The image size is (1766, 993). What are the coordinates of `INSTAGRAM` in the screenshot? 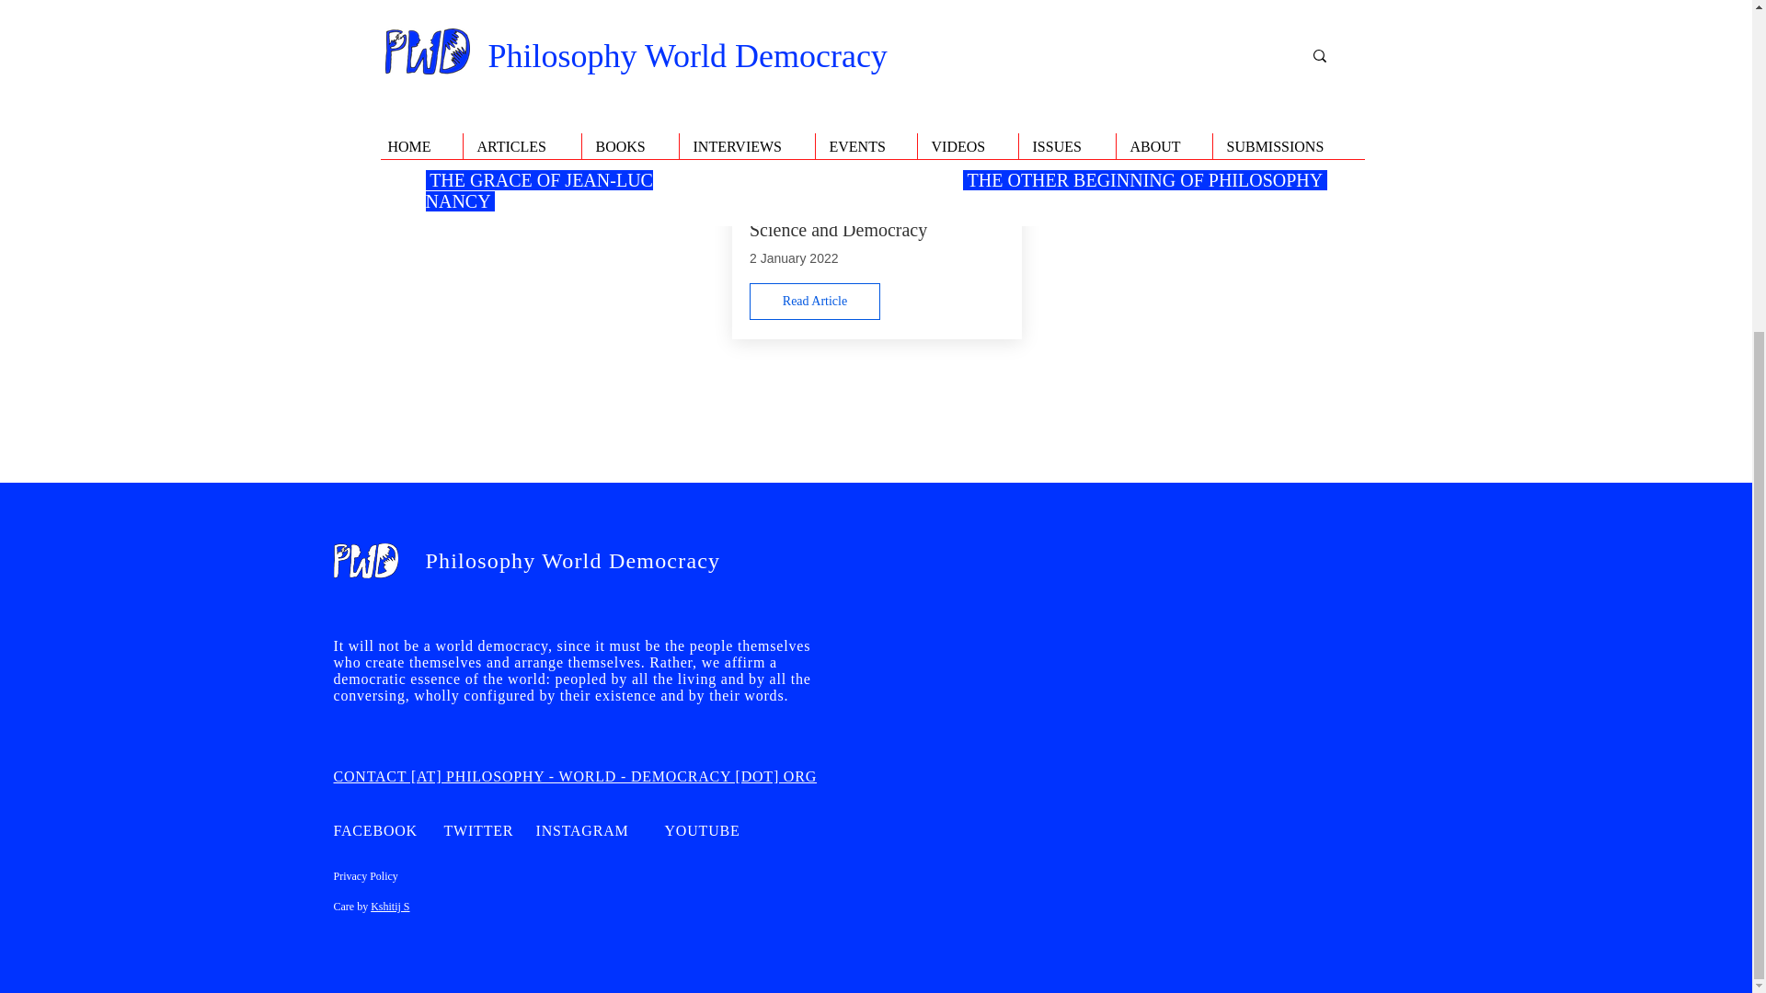 It's located at (581, 830).